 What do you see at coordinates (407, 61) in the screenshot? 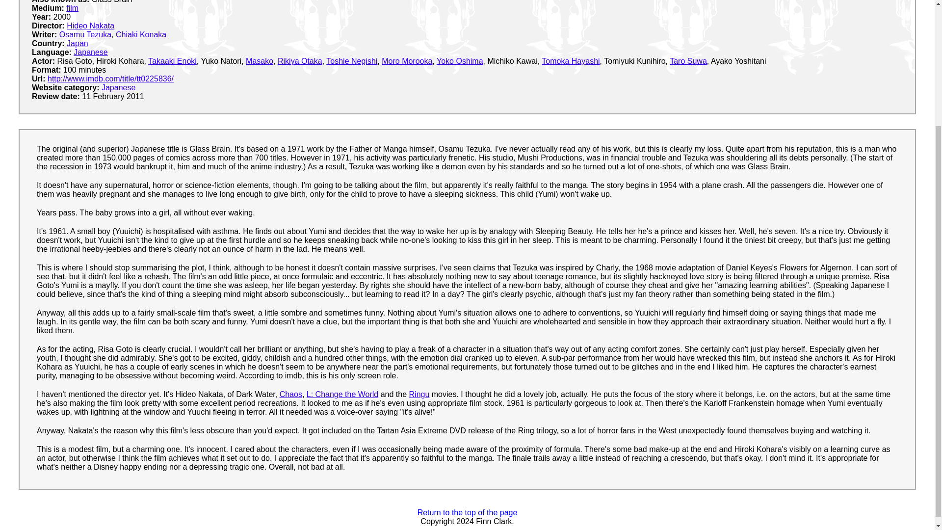
I see `Moro Morooka` at bounding box center [407, 61].